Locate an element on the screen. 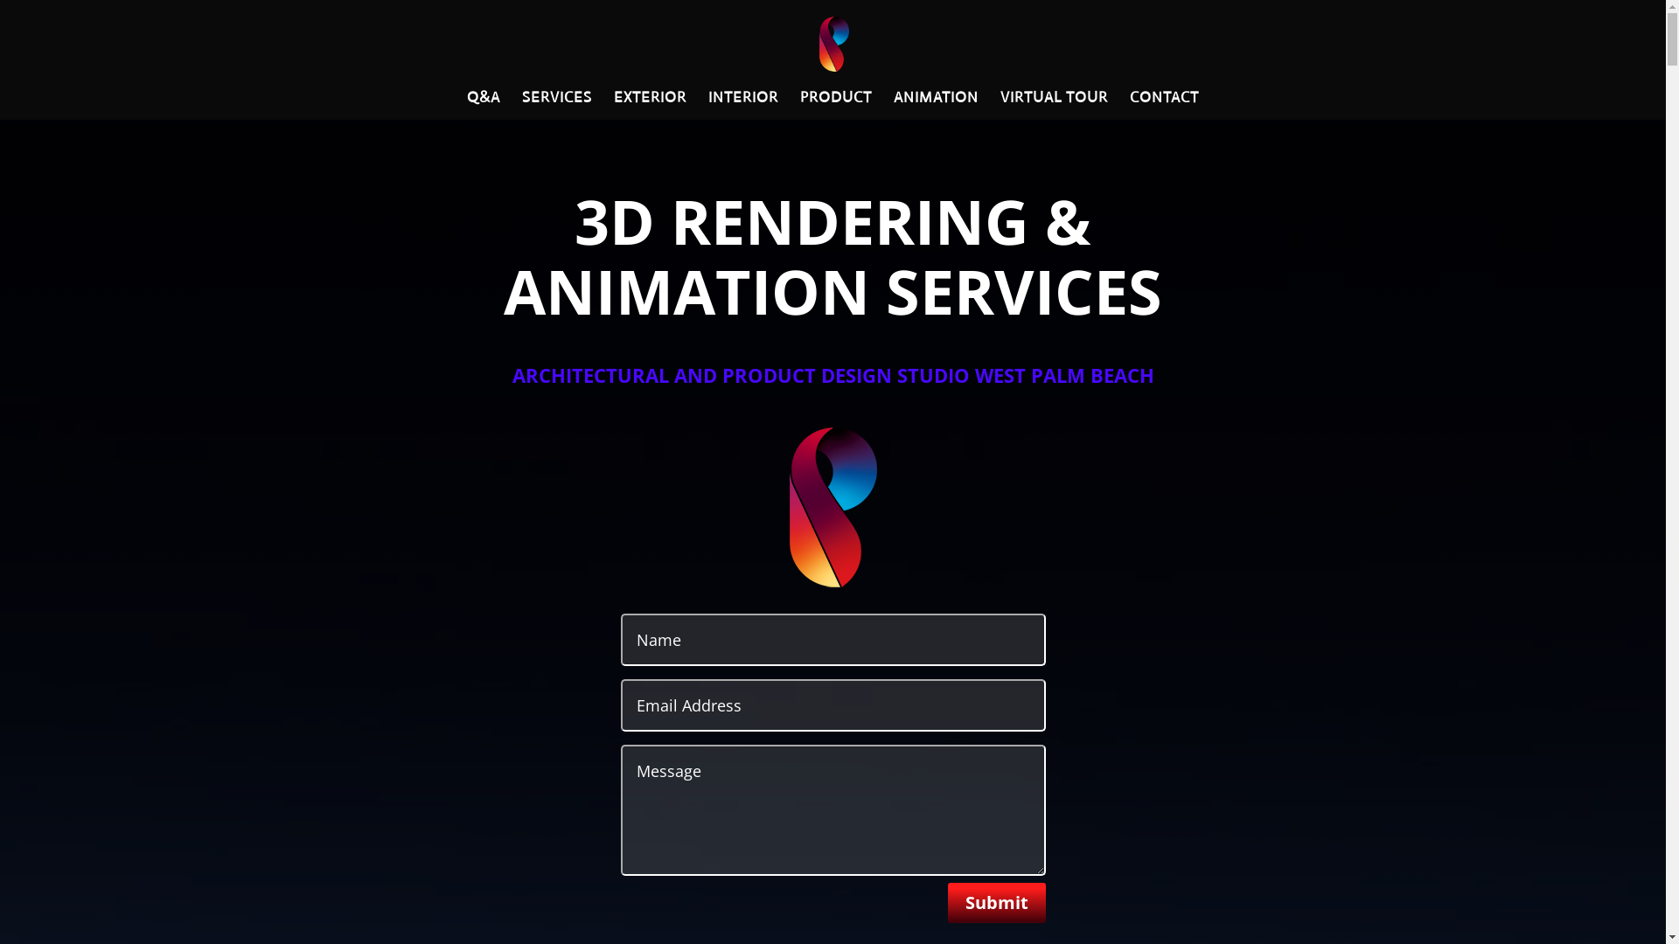 Image resolution: width=1679 pixels, height=944 pixels. Submit is located at coordinates (997, 903).